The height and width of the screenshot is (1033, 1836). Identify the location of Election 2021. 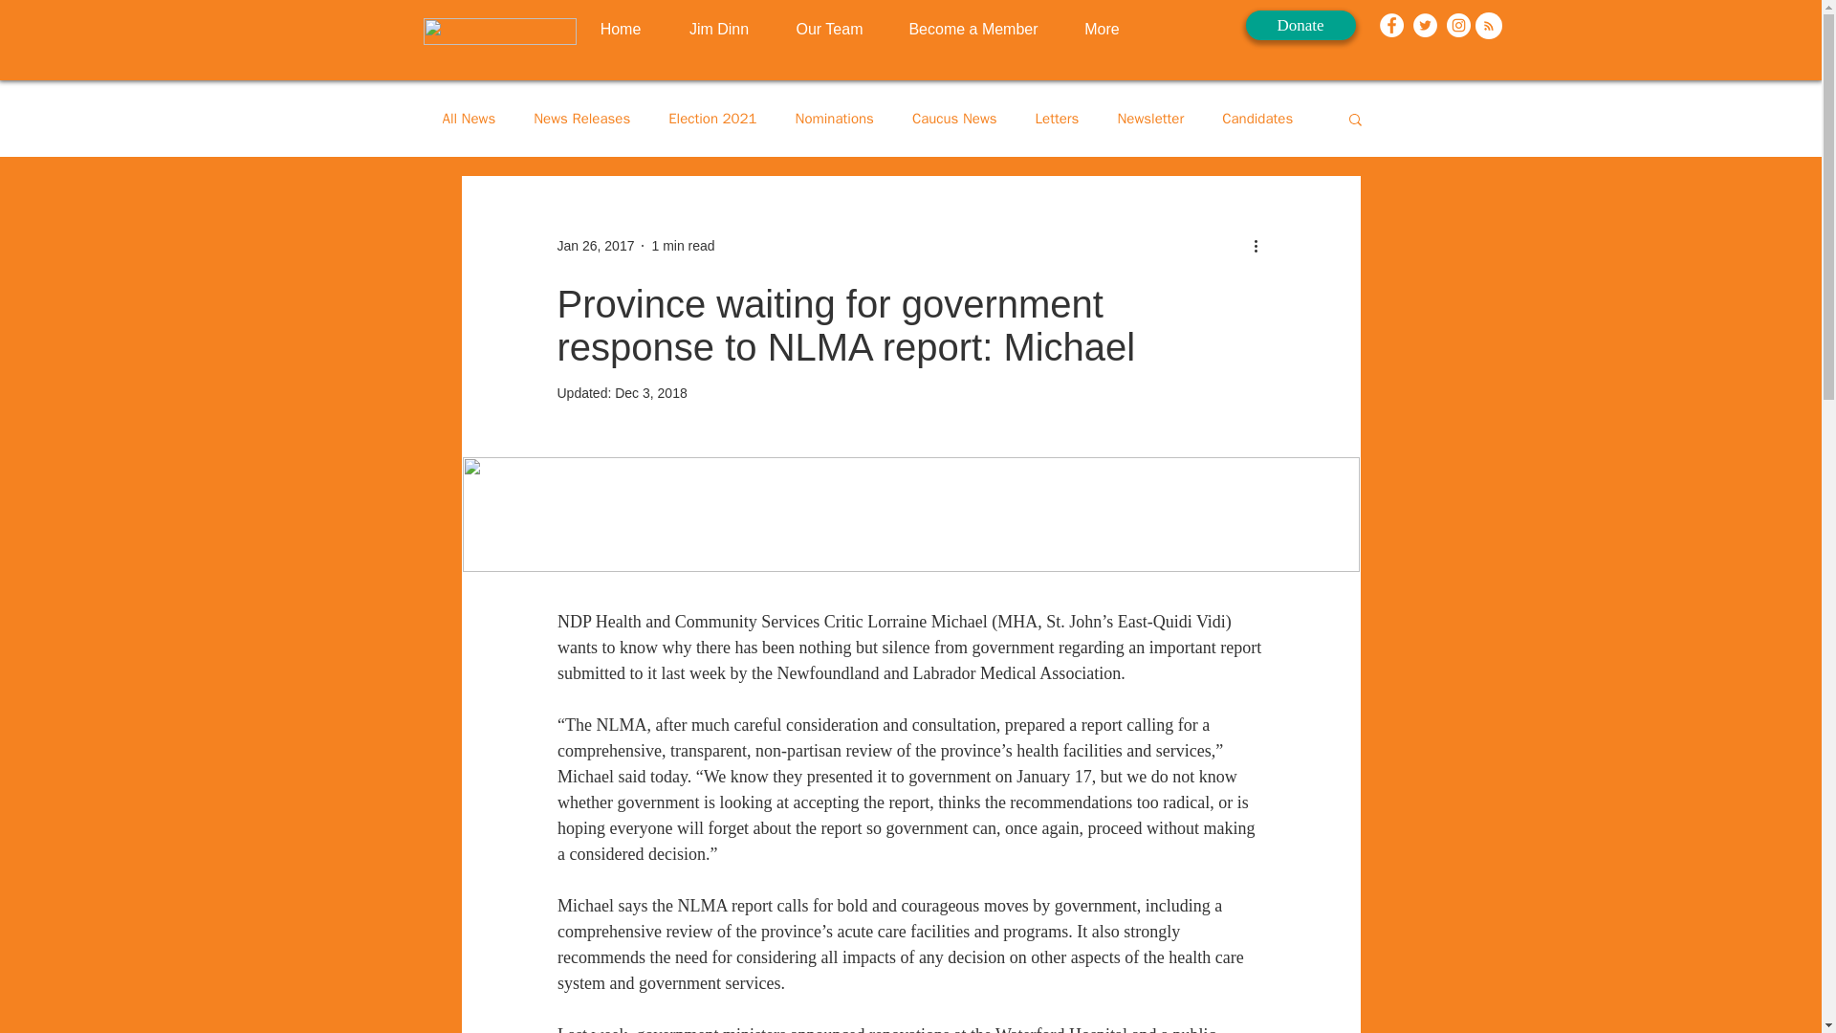
(711, 118).